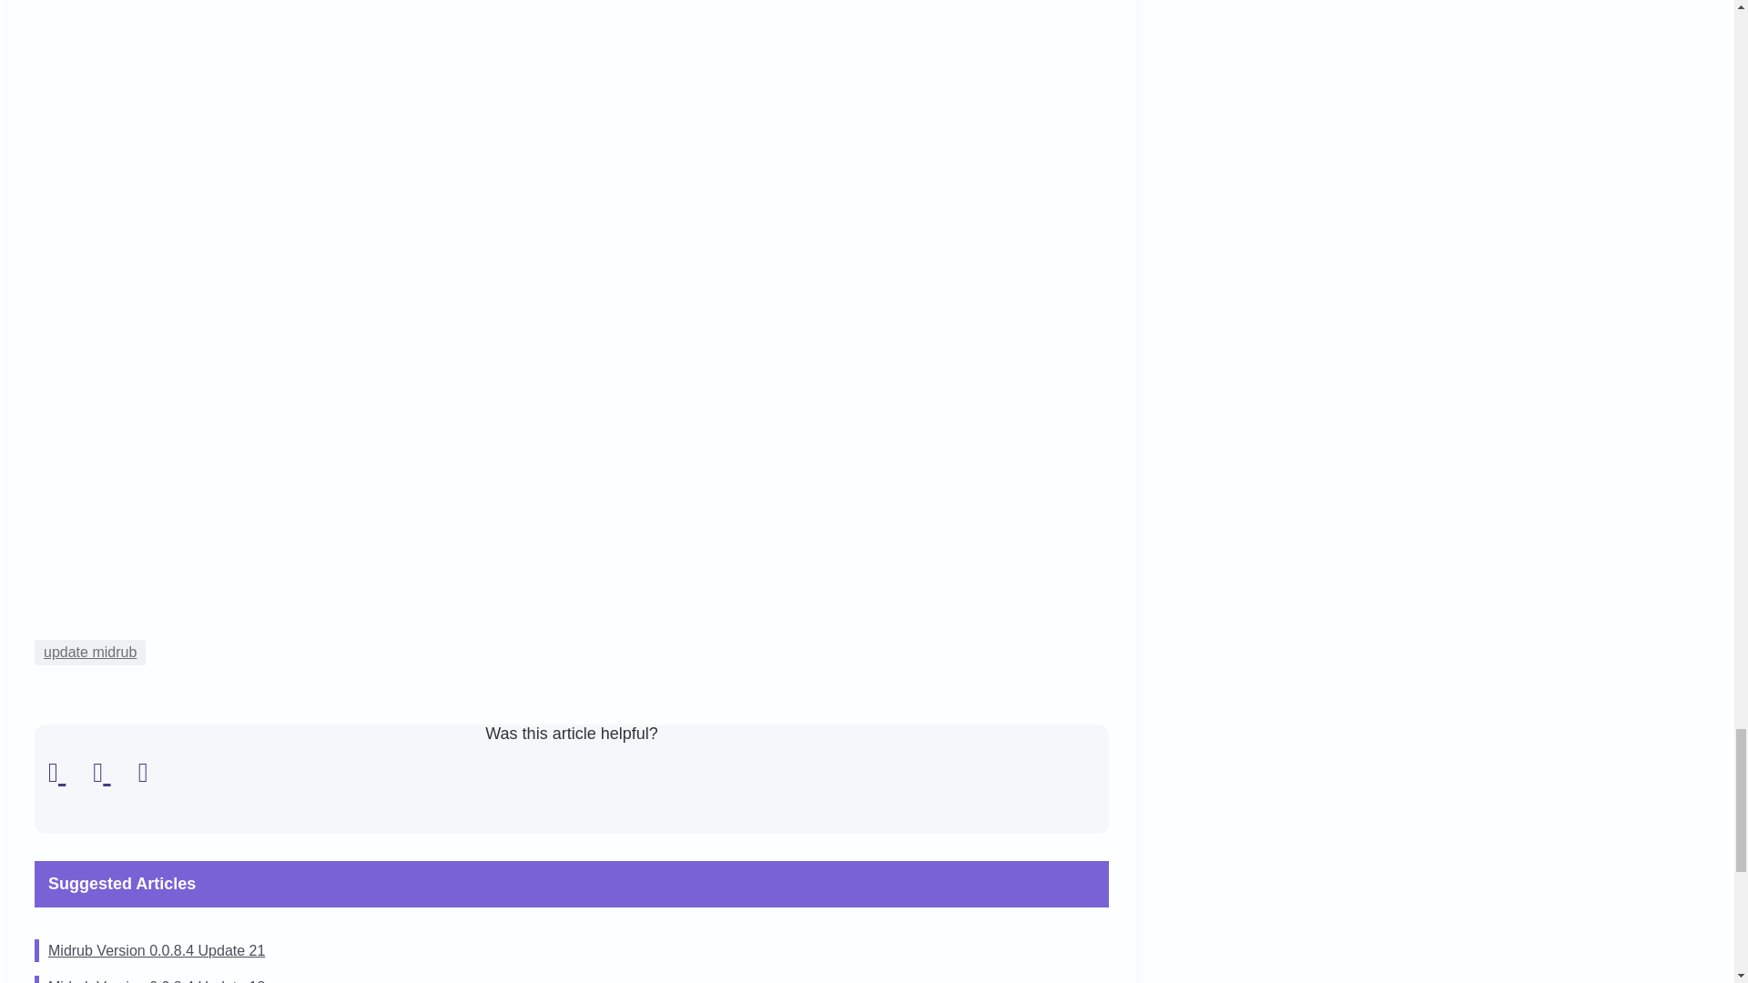 Image resolution: width=1748 pixels, height=983 pixels. I want to click on update midrub, so click(89, 653).